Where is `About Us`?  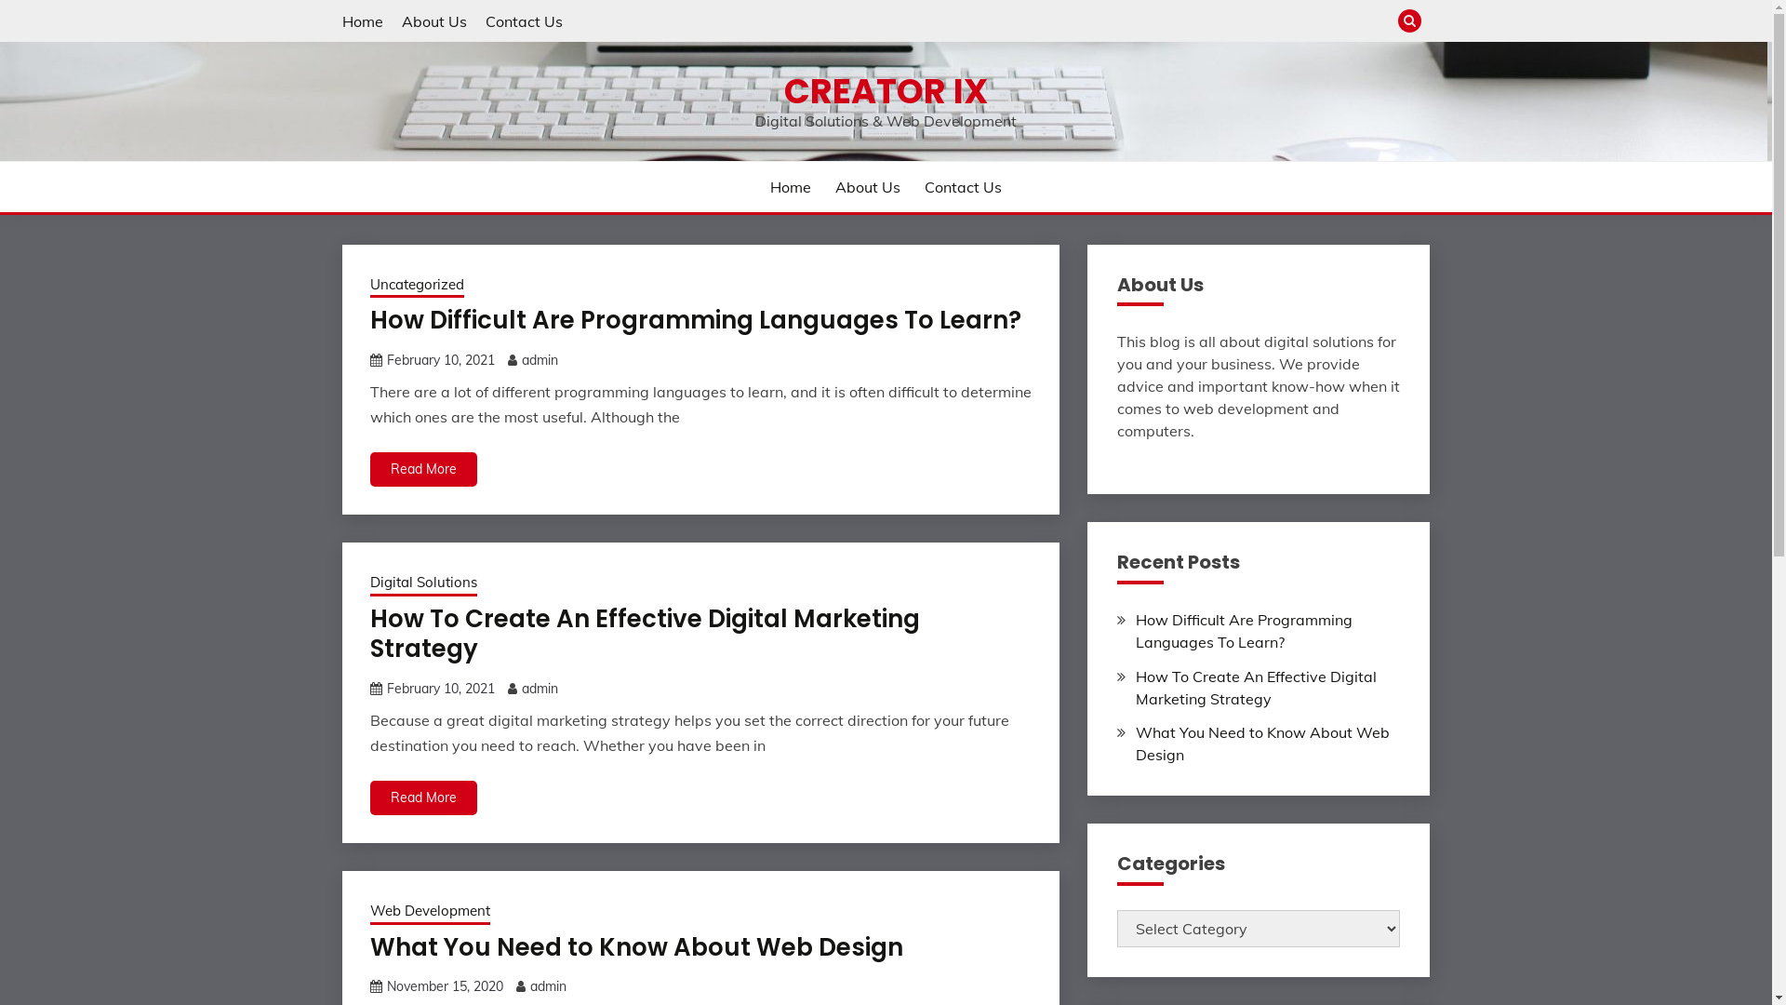
About Us is located at coordinates (434, 20).